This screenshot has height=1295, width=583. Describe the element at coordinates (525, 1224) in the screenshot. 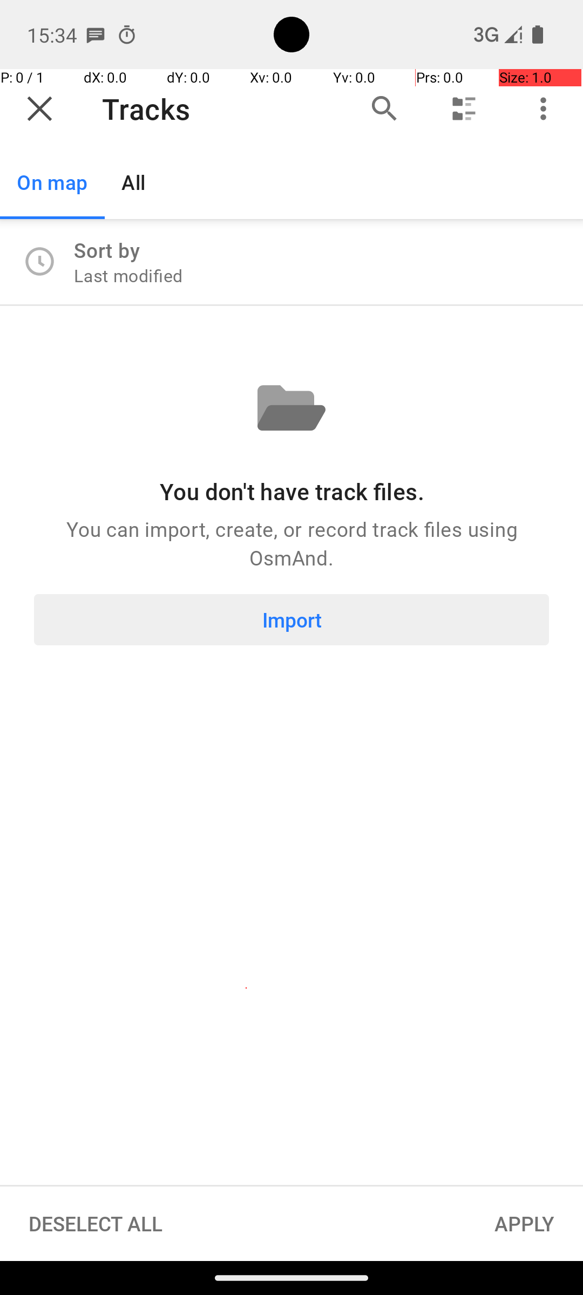

I see `APPLY` at that location.